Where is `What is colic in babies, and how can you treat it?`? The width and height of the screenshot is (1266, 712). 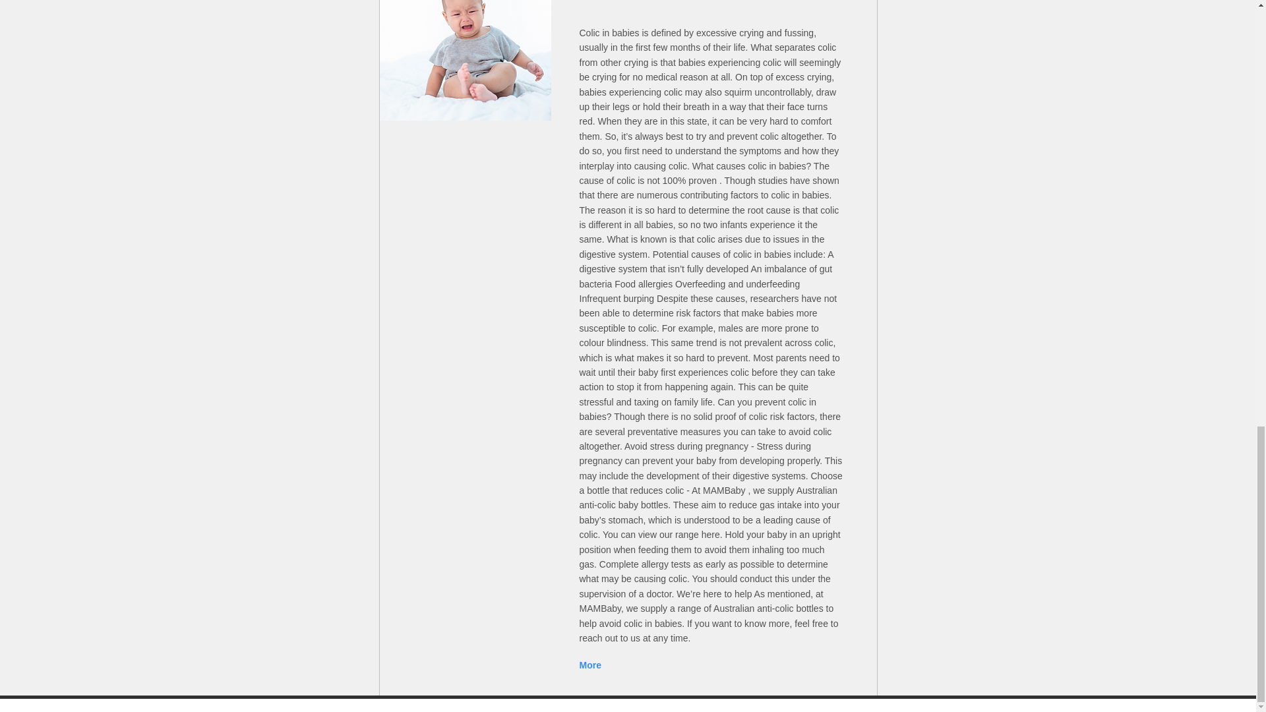
What is colic in babies, and how can you treat it? is located at coordinates (466, 60).